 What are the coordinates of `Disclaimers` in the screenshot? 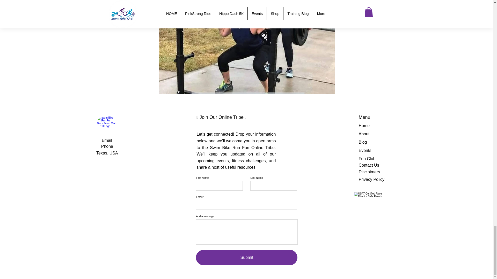 It's located at (369, 172).